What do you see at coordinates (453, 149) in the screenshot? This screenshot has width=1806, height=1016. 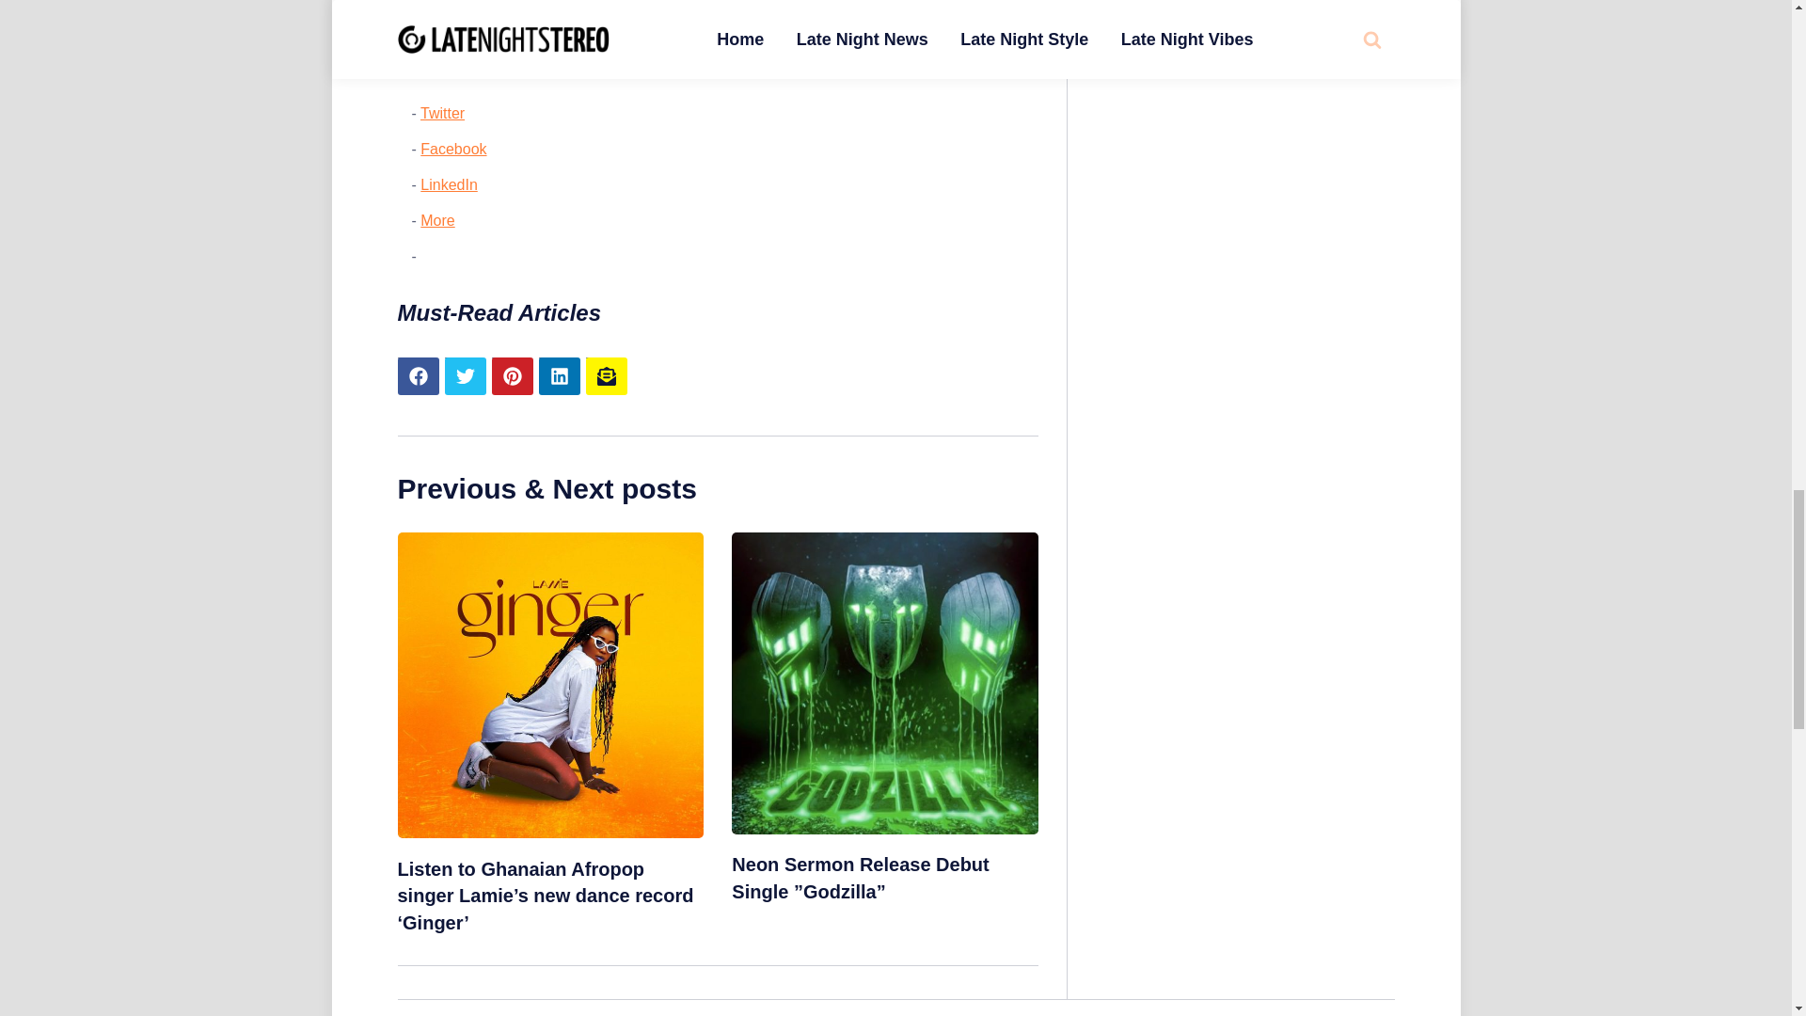 I see `Click to share on Facebook` at bounding box center [453, 149].